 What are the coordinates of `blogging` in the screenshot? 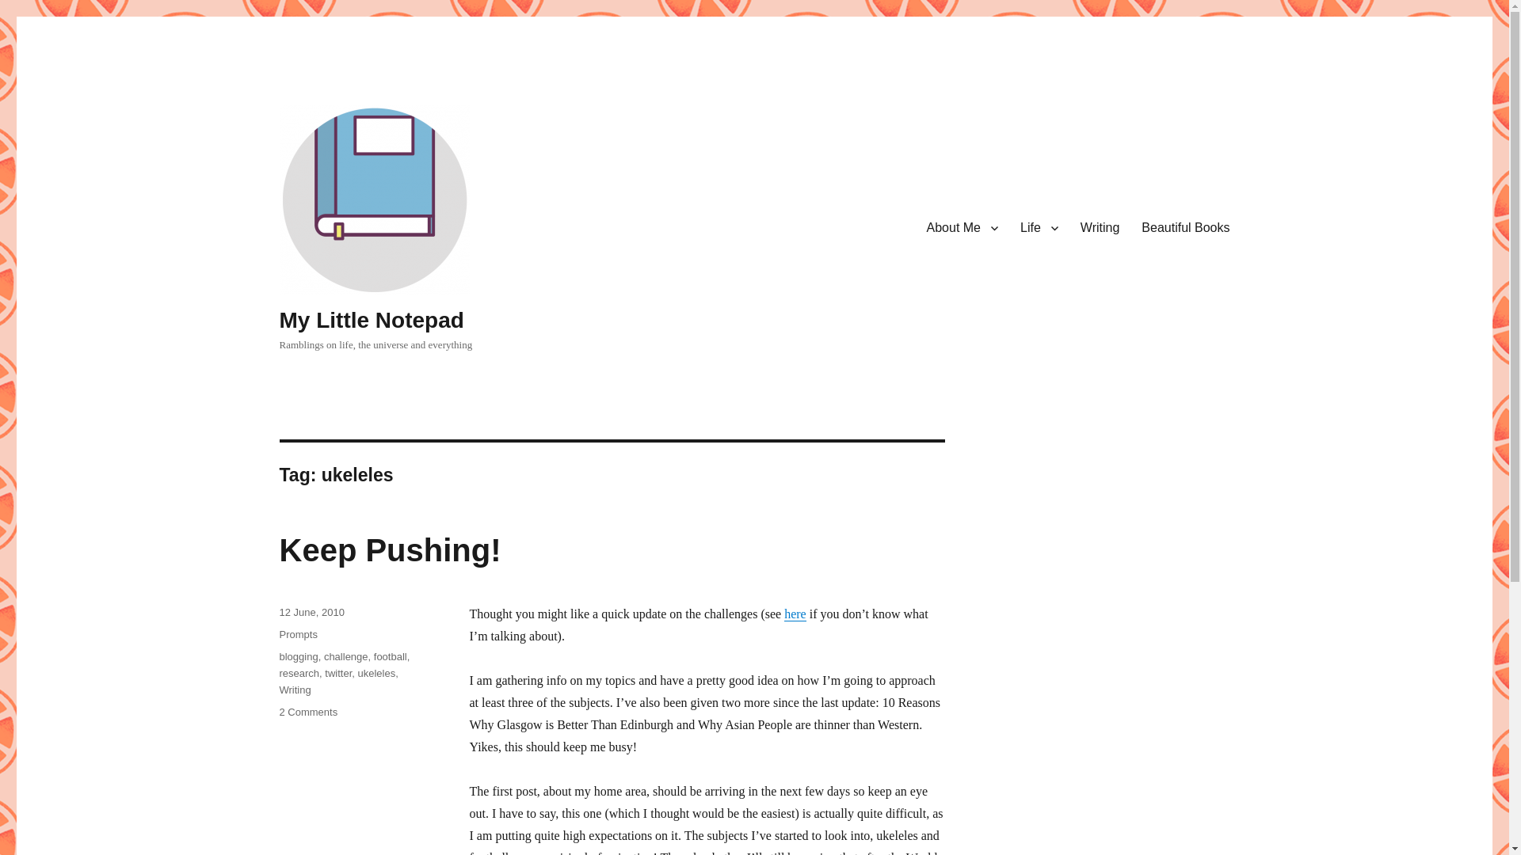 It's located at (298, 656).